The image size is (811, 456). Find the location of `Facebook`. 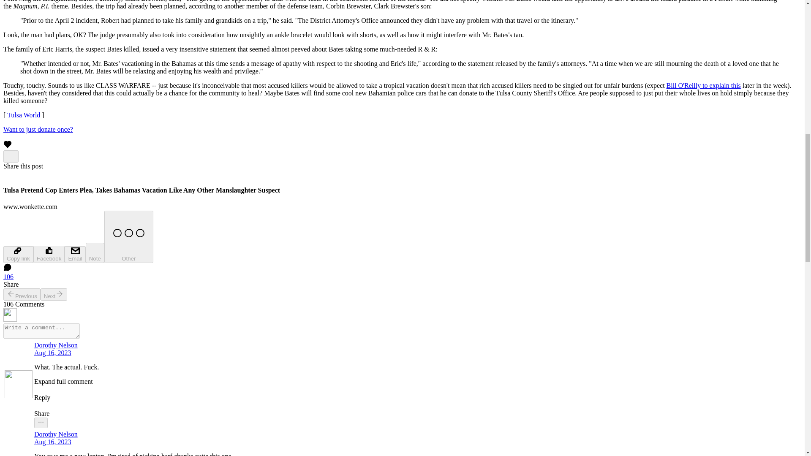

Facebook is located at coordinates (49, 254).